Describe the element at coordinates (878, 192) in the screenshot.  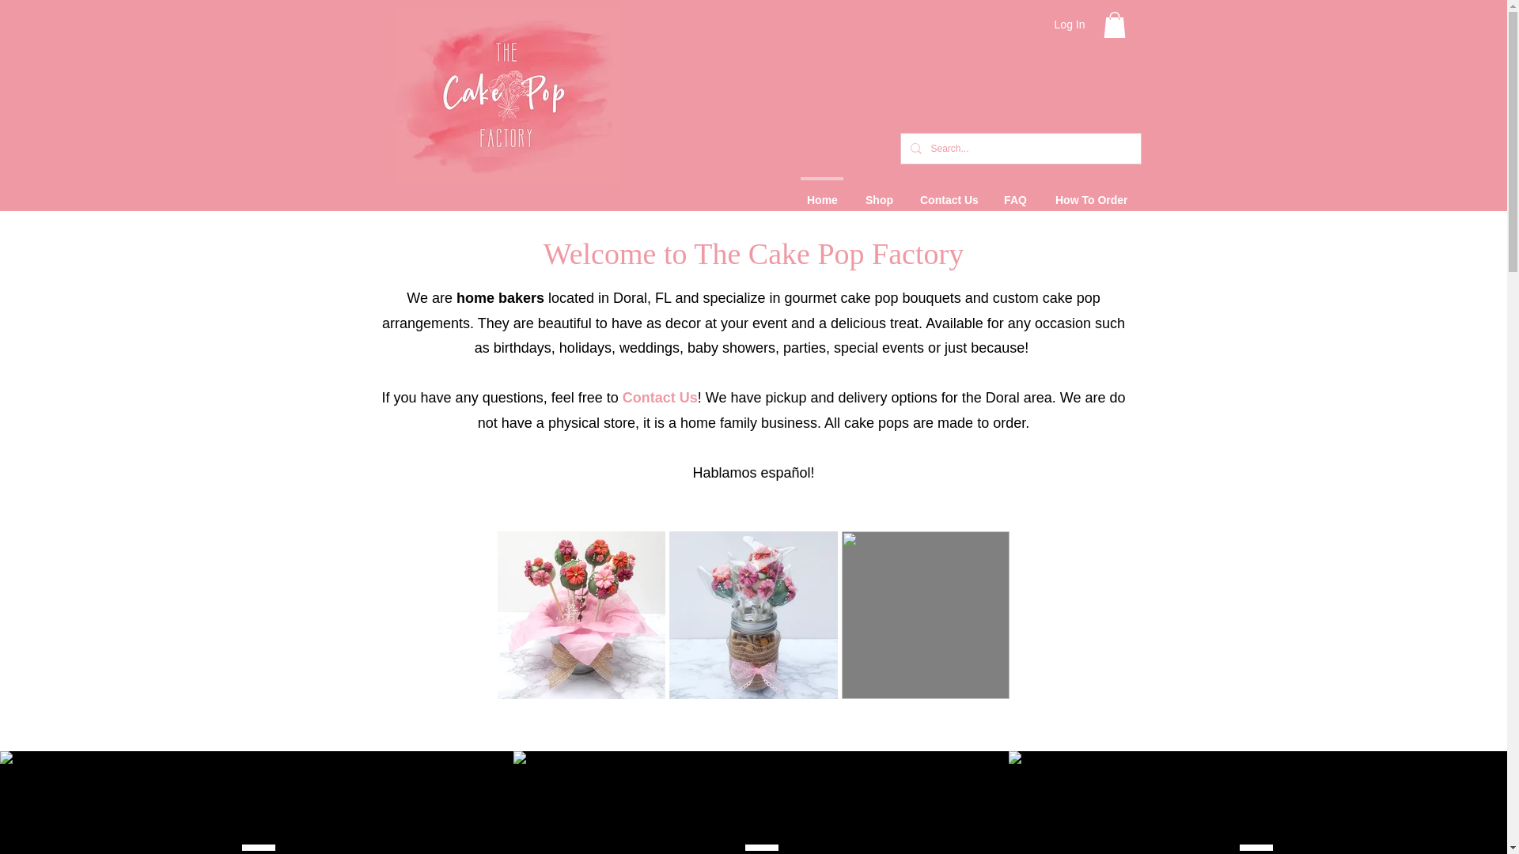
I see `Shop` at that location.